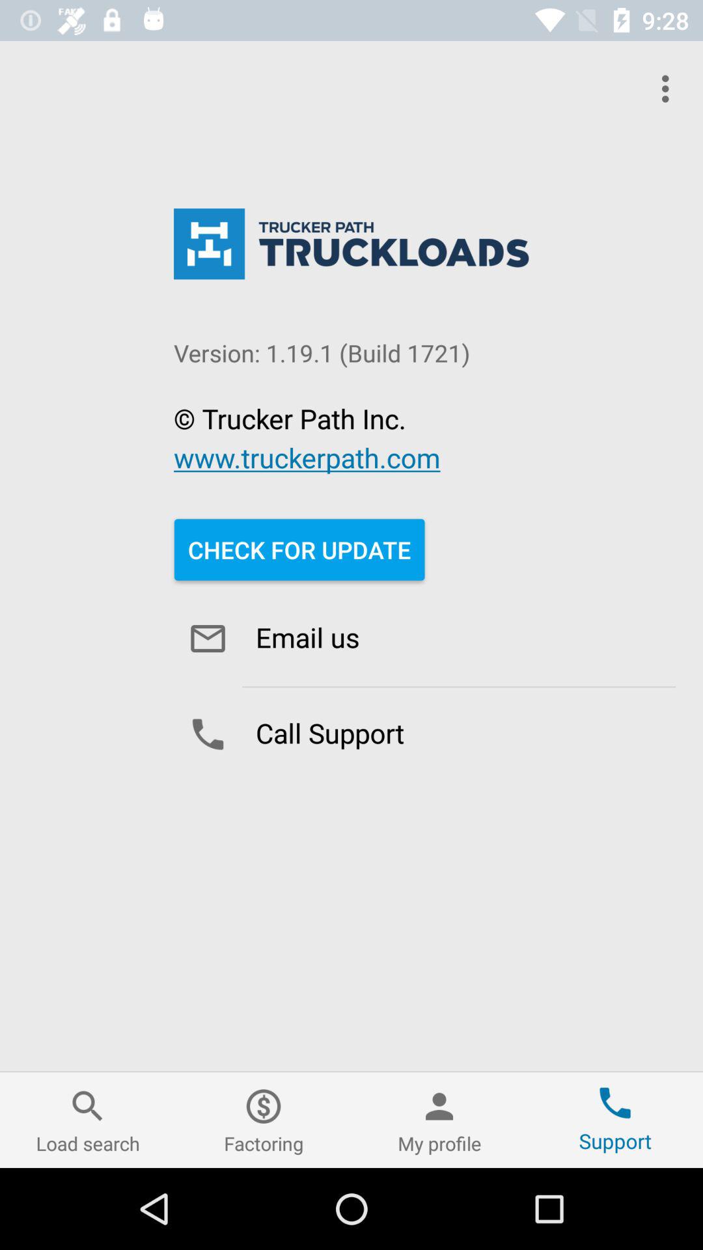 This screenshot has height=1250, width=703. Describe the element at coordinates (615, 1120) in the screenshot. I see `click on fourth option at bottom right` at that location.